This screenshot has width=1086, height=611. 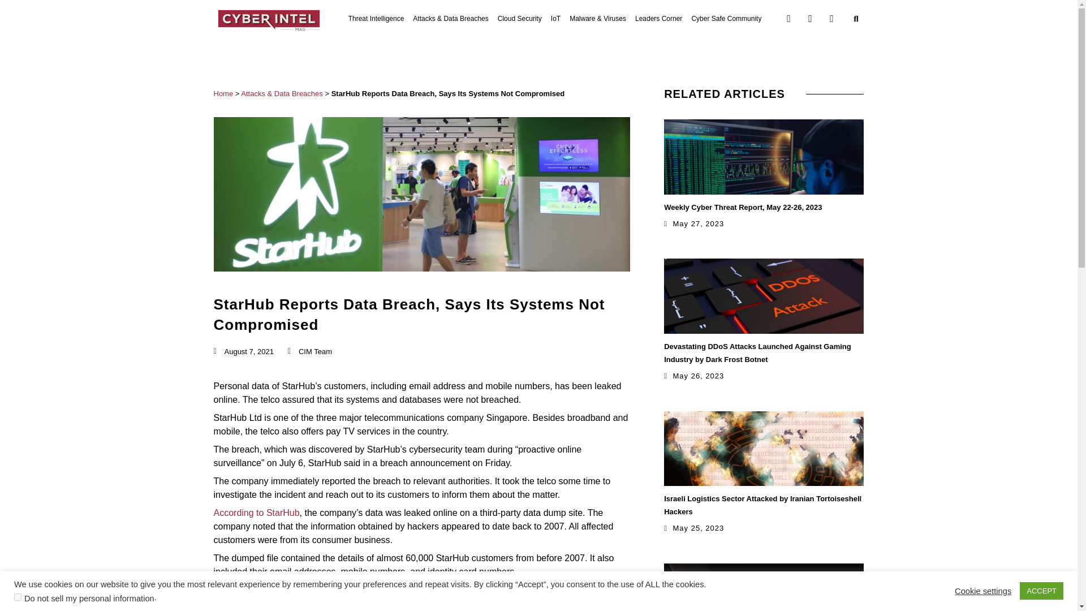 What do you see at coordinates (555, 18) in the screenshot?
I see `IoT` at bounding box center [555, 18].